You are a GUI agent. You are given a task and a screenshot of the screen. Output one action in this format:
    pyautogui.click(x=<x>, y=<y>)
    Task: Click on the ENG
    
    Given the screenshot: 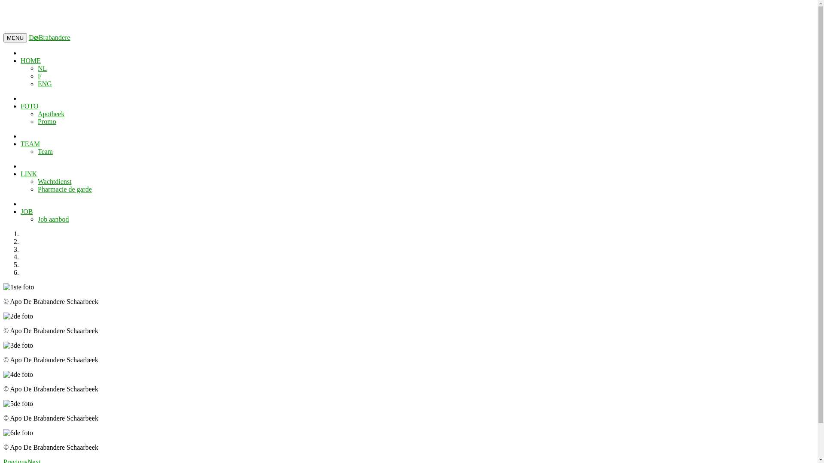 What is the action you would take?
    pyautogui.click(x=45, y=84)
    